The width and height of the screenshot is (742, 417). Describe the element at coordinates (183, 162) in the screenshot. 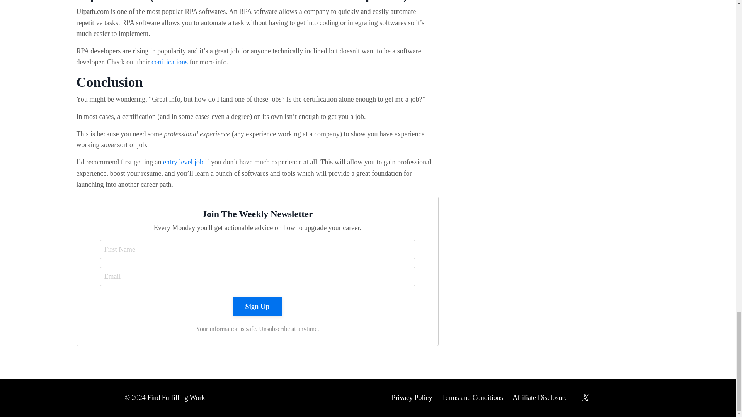

I see `entry level job` at that location.